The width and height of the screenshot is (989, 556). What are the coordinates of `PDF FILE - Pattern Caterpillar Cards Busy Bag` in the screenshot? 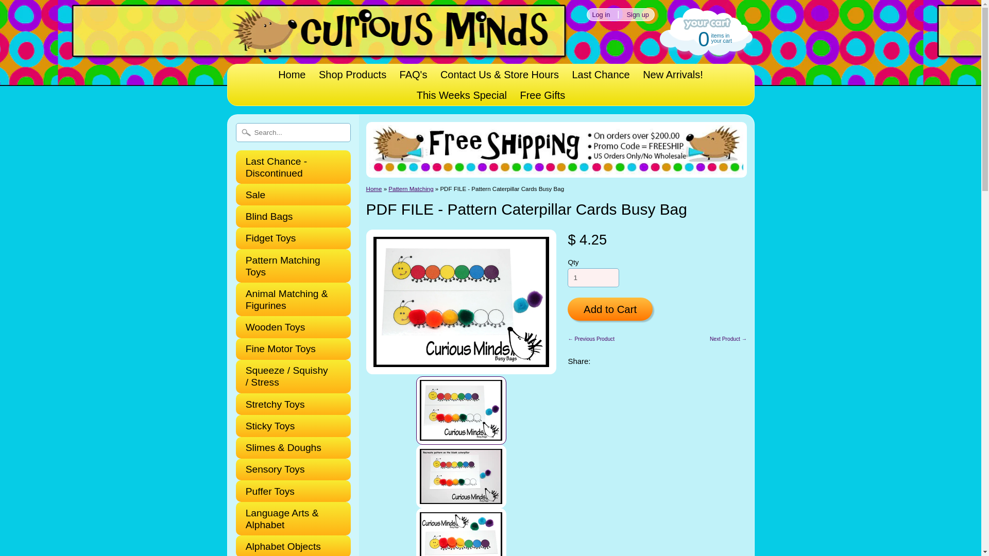 It's located at (542, 95).